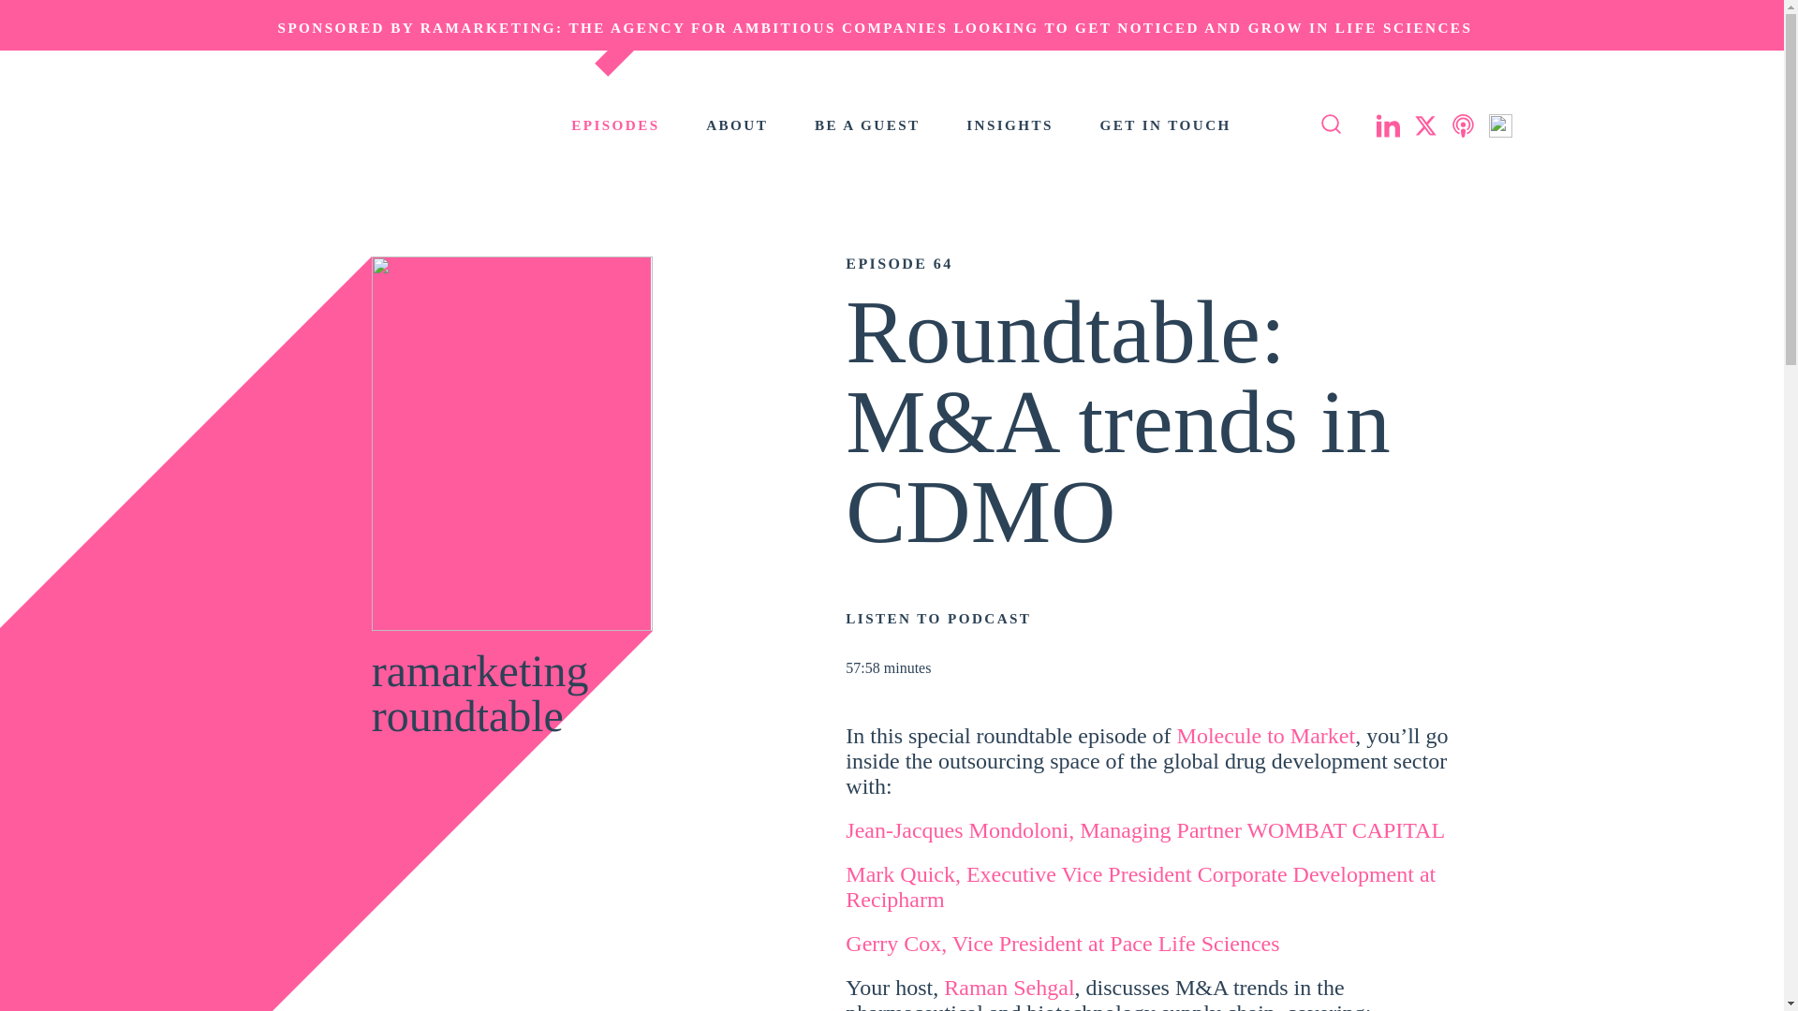  What do you see at coordinates (1144, 829) in the screenshot?
I see `Jean-Jacques Mondoloni, Managing Partner WOMBAT CAPITAL` at bounding box center [1144, 829].